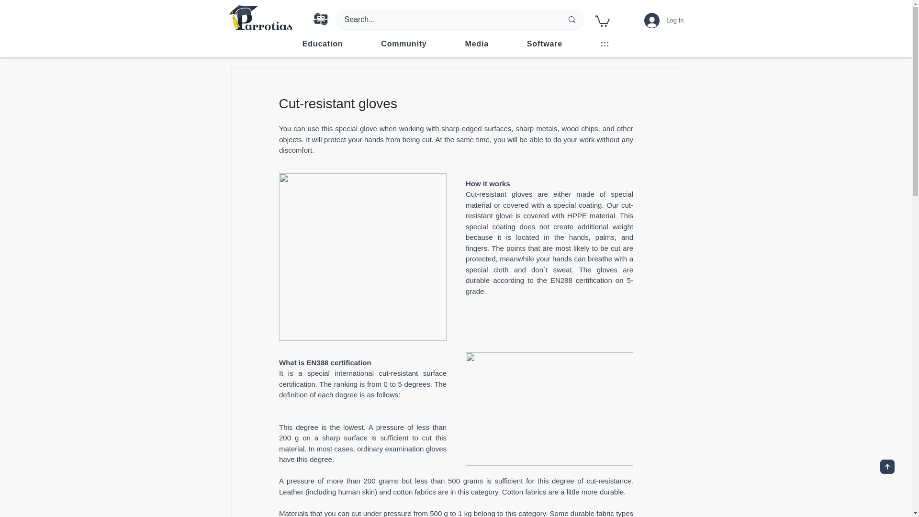 The height and width of the screenshot is (517, 919). What do you see at coordinates (477, 44) in the screenshot?
I see `Media` at bounding box center [477, 44].